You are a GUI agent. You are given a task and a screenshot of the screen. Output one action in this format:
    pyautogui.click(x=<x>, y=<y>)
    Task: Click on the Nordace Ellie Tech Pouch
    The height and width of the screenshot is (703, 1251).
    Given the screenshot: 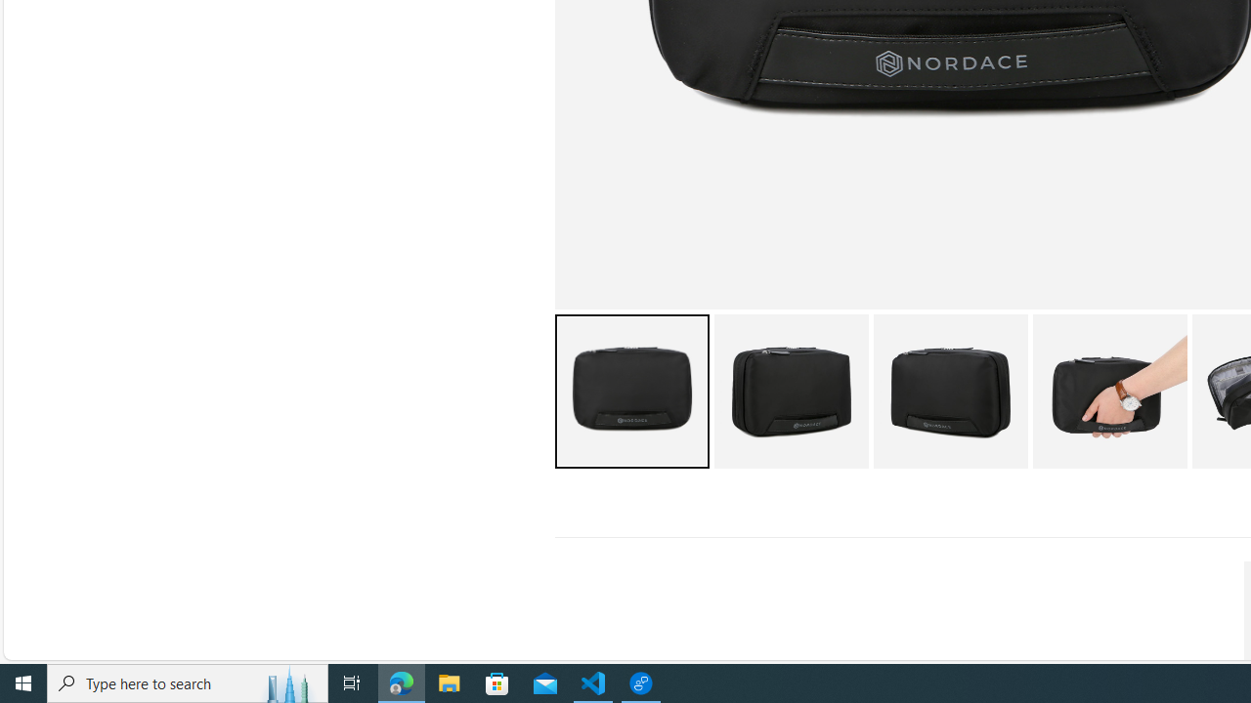 What is the action you would take?
    pyautogui.click(x=1109, y=391)
    